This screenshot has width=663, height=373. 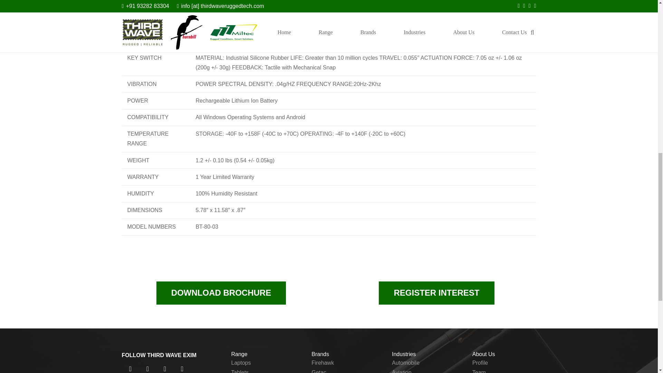 What do you see at coordinates (130, 367) in the screenshot?
I see `Facebook` at bounding box center [130, 367].